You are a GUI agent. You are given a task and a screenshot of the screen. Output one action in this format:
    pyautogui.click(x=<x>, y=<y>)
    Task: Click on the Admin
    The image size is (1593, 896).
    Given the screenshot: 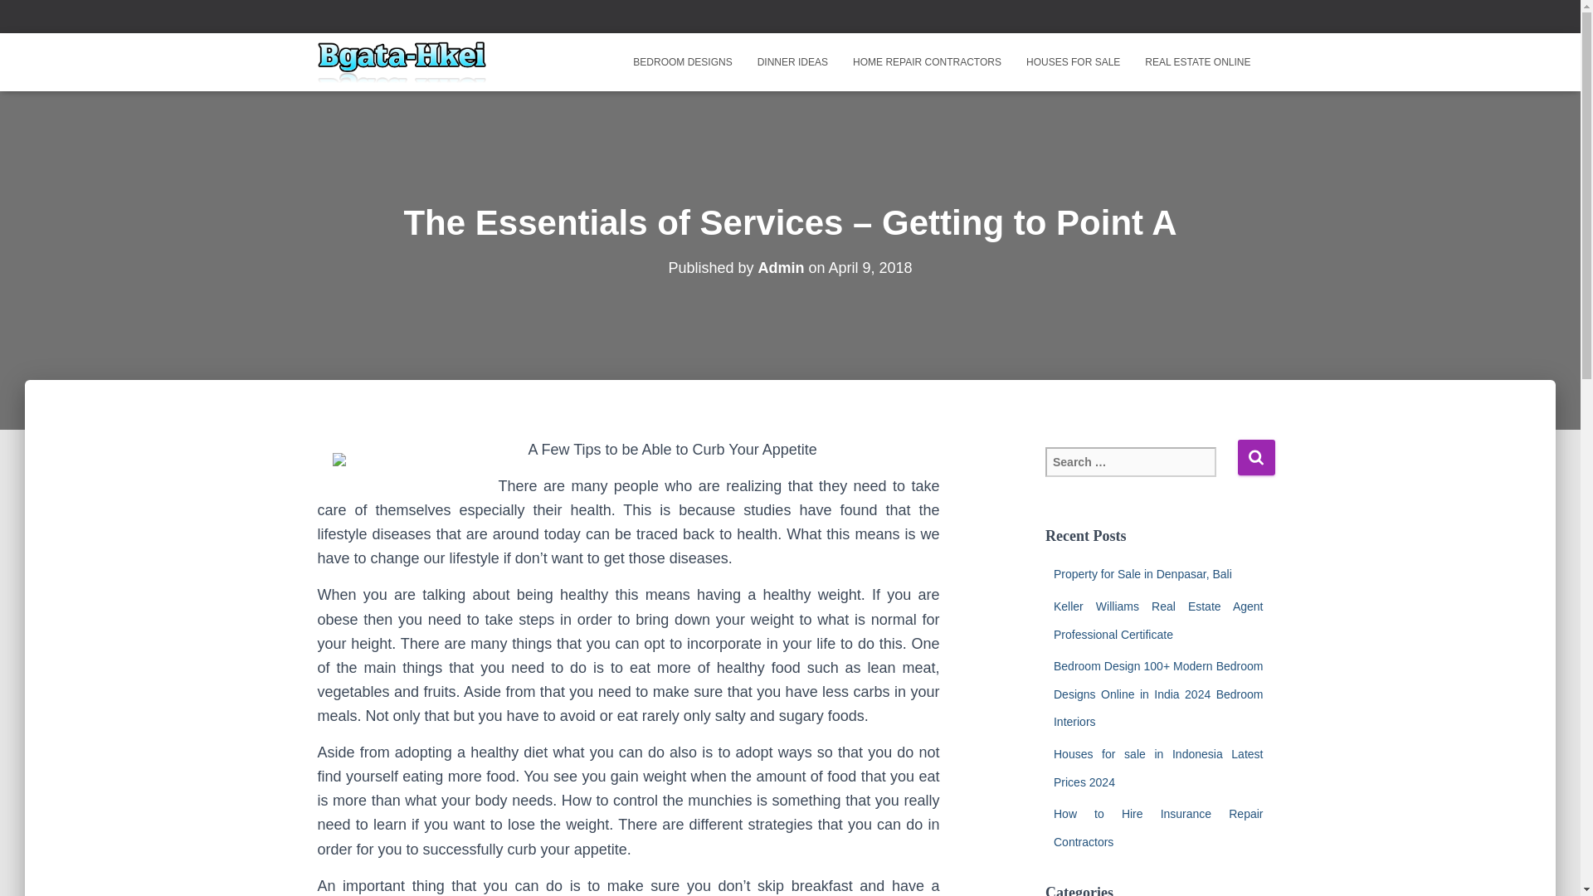 What is the action you would take?
    pyautogui.click(x=781, y=267)
    